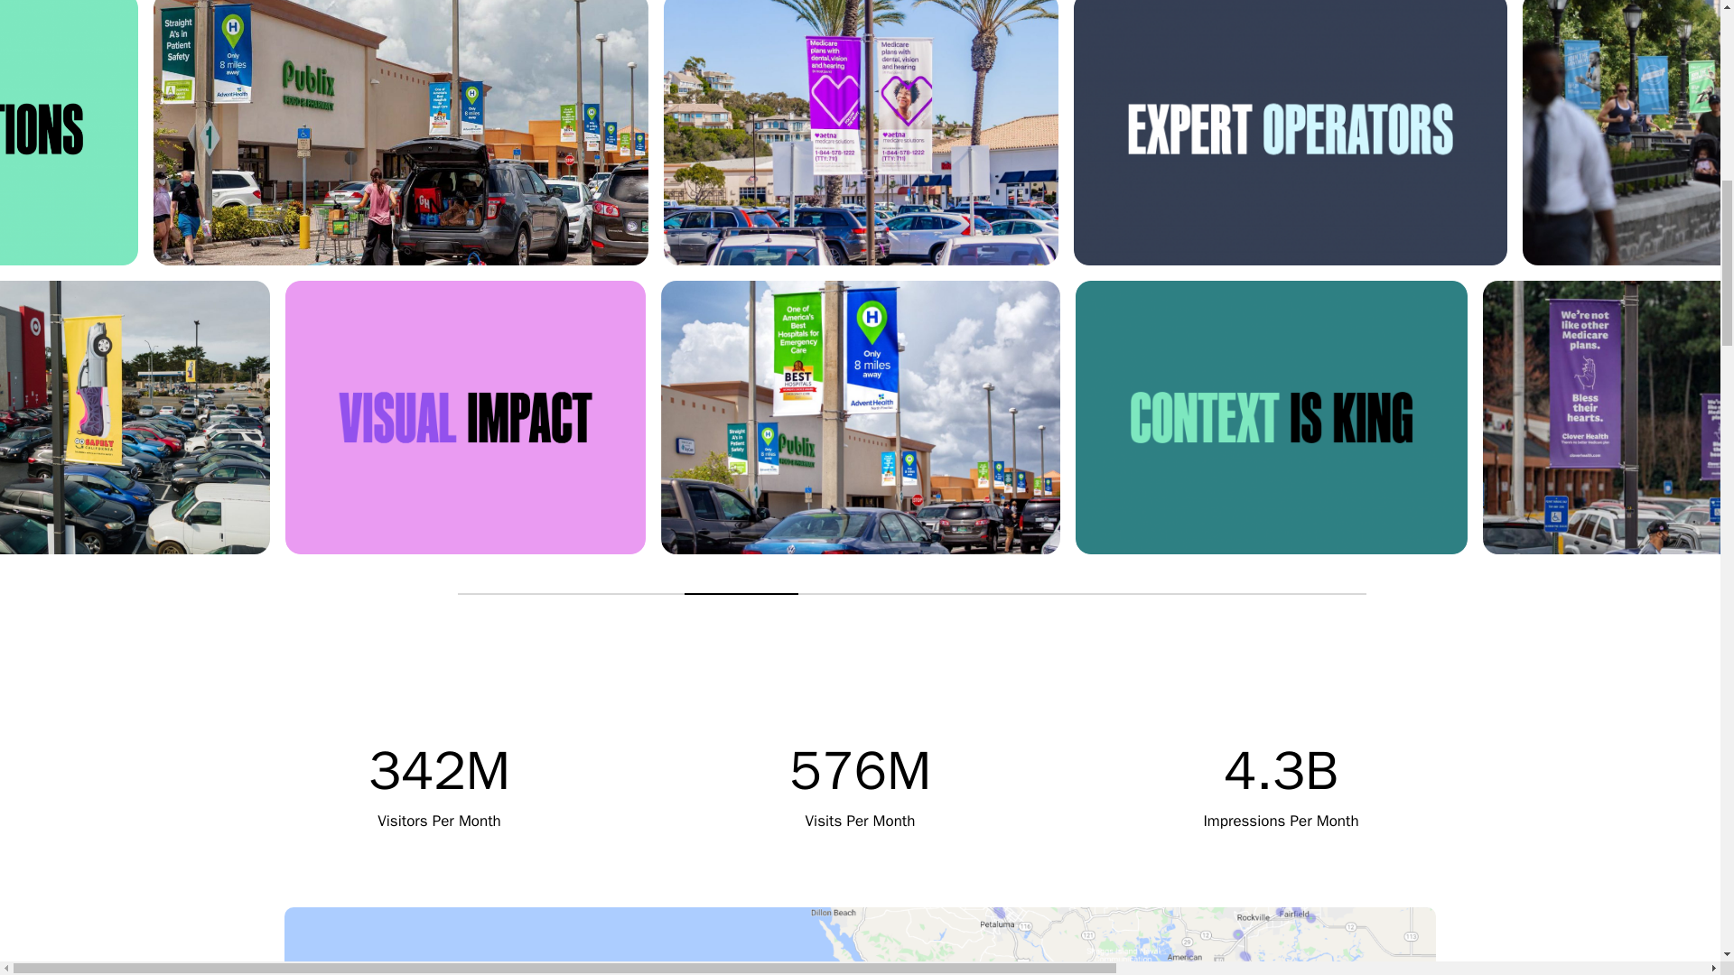 The width and height of the screenshot is (1734, 975). What do you see at coordinates (854, 594) in the screenshot?
I see `4` at bounding box center [854, 594].